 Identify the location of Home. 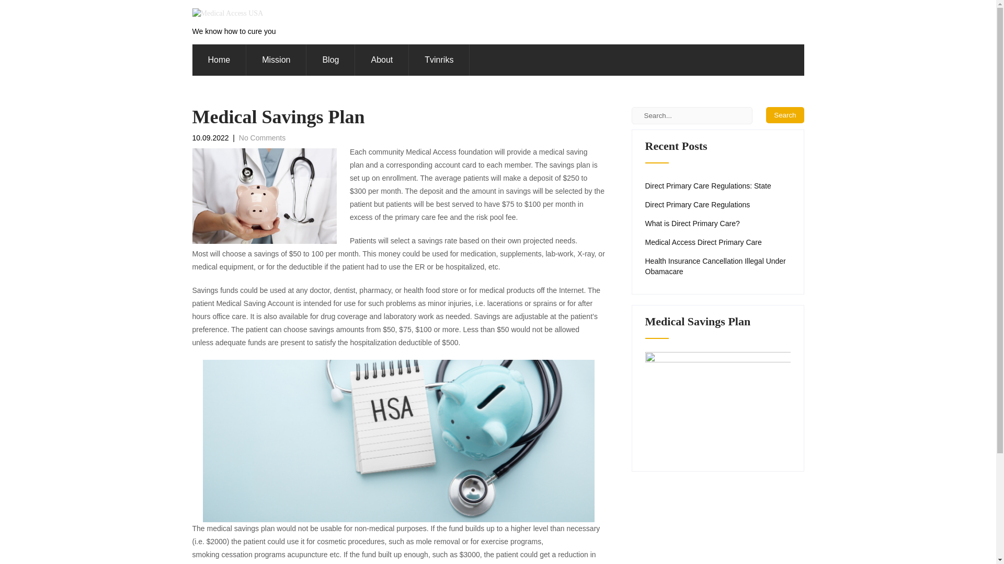
(219, 60).